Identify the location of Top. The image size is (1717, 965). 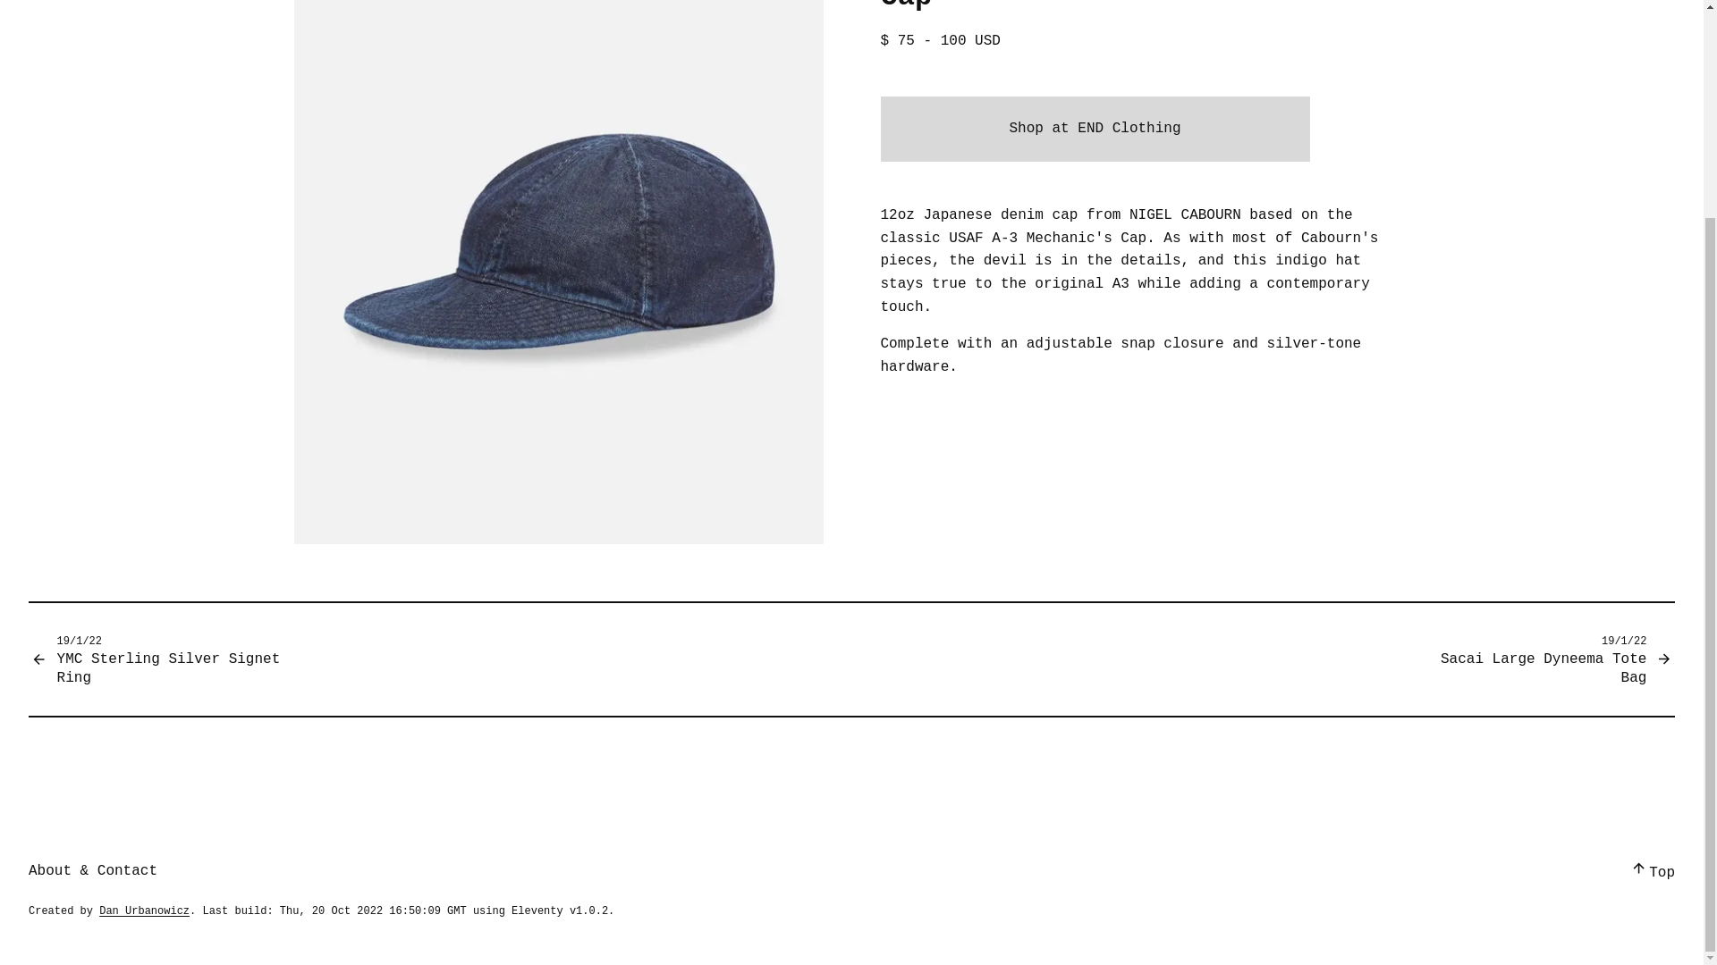
(1651, 872).